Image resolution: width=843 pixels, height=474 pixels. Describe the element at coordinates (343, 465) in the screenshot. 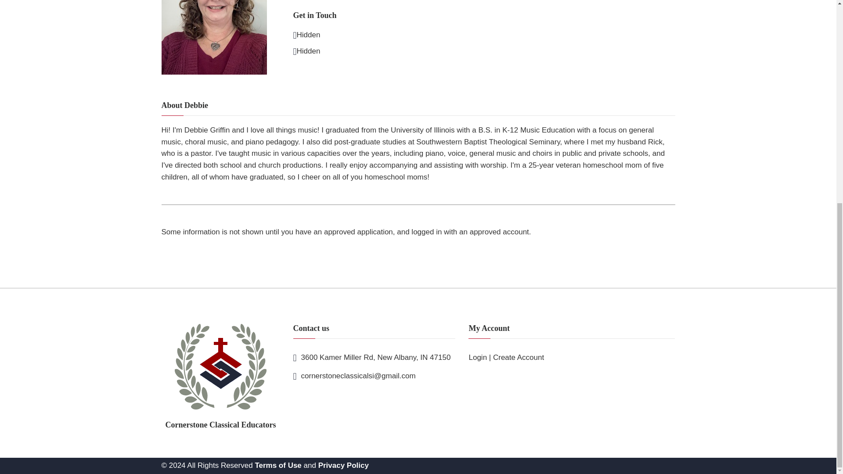

I see `Privacy Policy` at that location.